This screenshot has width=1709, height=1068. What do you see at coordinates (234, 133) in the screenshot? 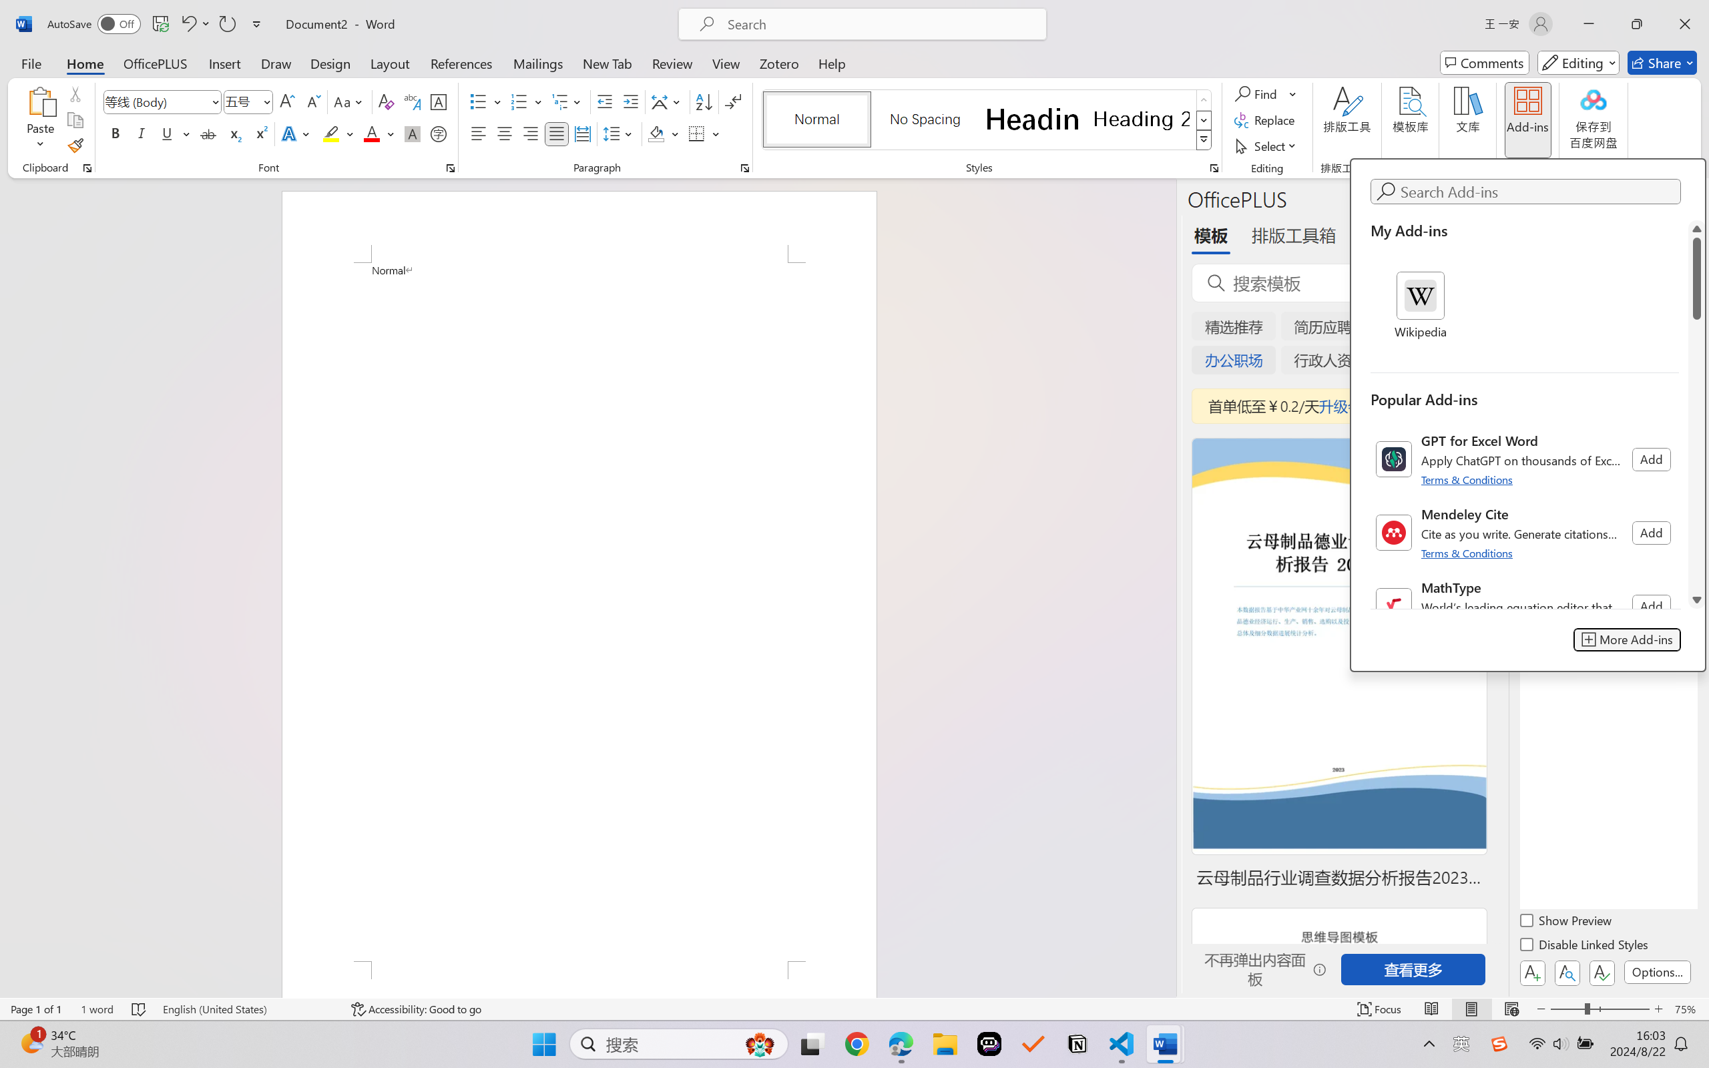
I see `Subscript` at bounding box center [234, 133].